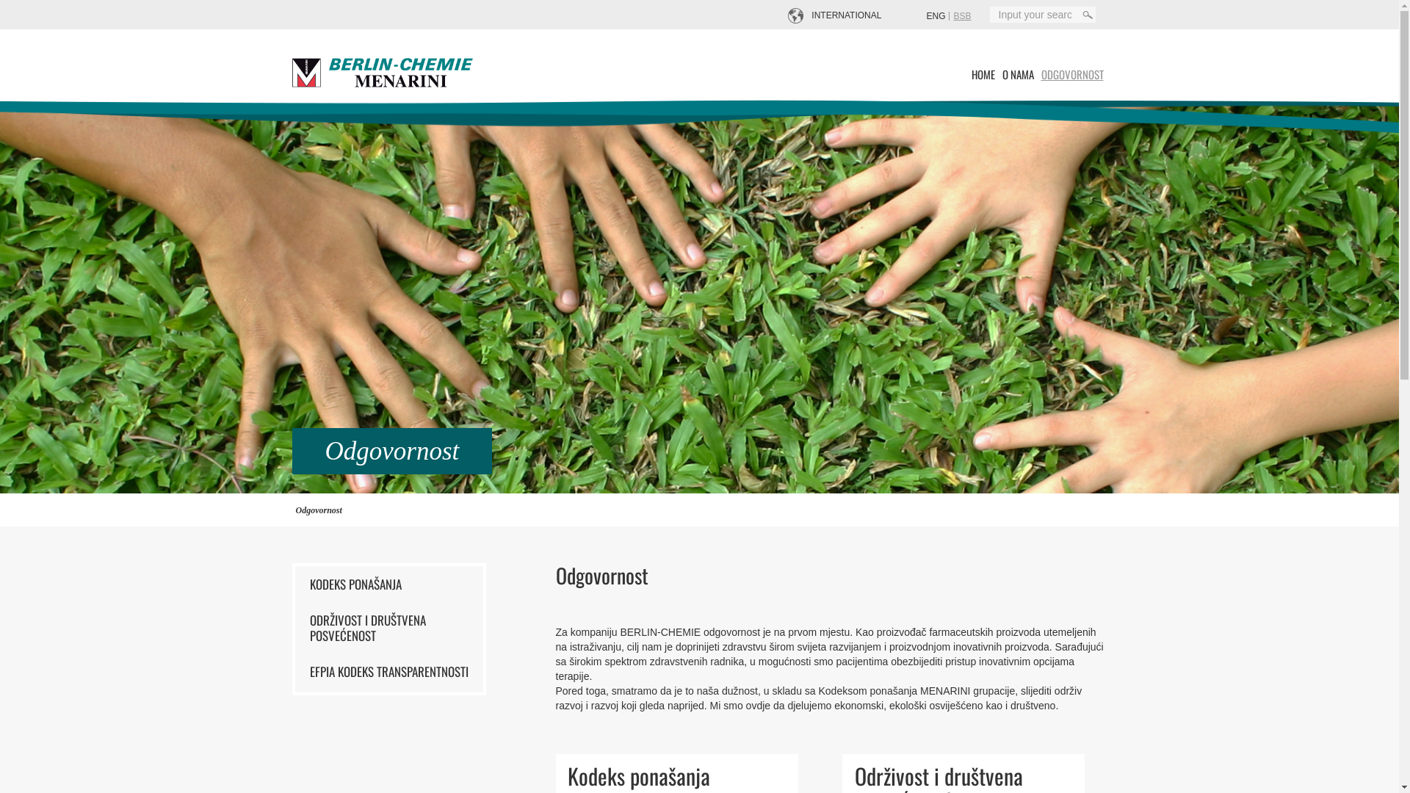 This screenshot has width=1410, height=793. What do you see at coordinates (383, 71) in the screenshot?
I see `Berlin-Chemie Bosnia` at bounding box center [383, 71].